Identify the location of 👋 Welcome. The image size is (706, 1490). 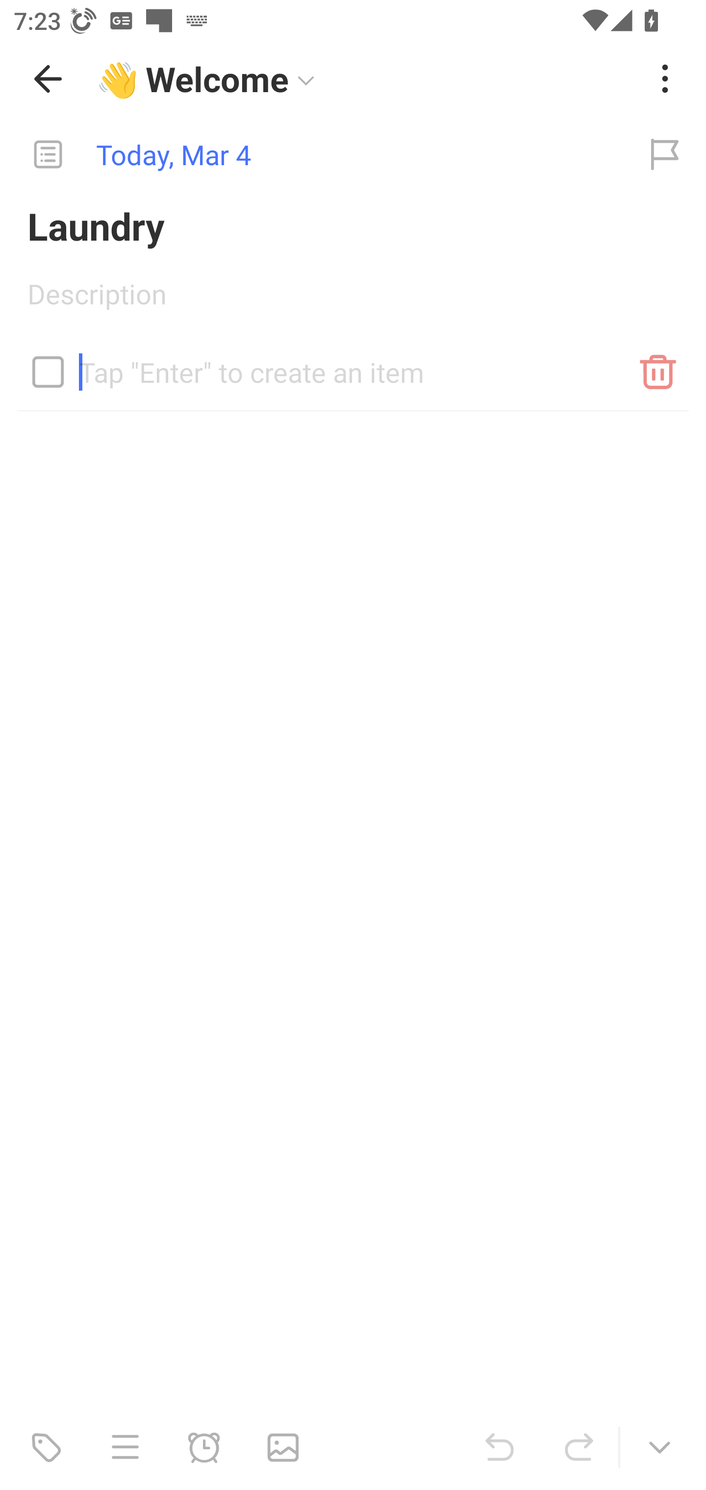
(365, 79).